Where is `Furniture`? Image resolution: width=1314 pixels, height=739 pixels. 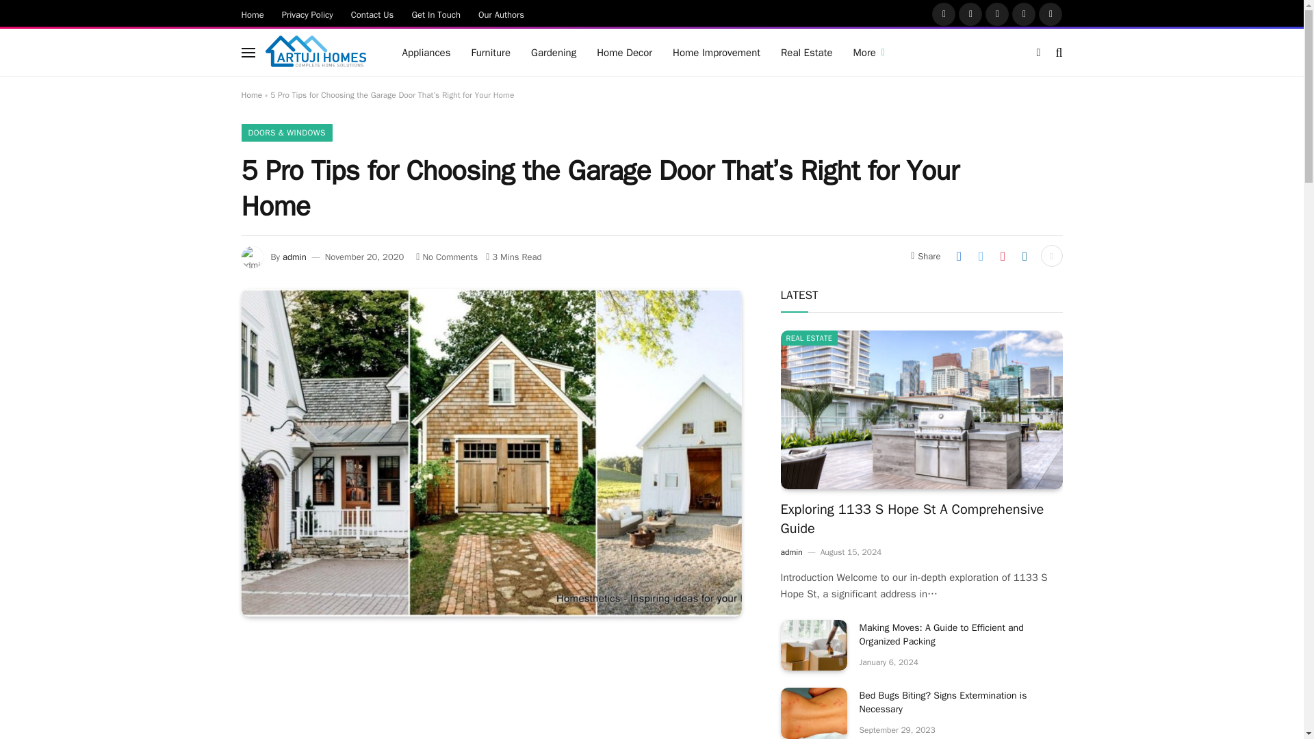 Furniture is located at coordinates (491, 52).